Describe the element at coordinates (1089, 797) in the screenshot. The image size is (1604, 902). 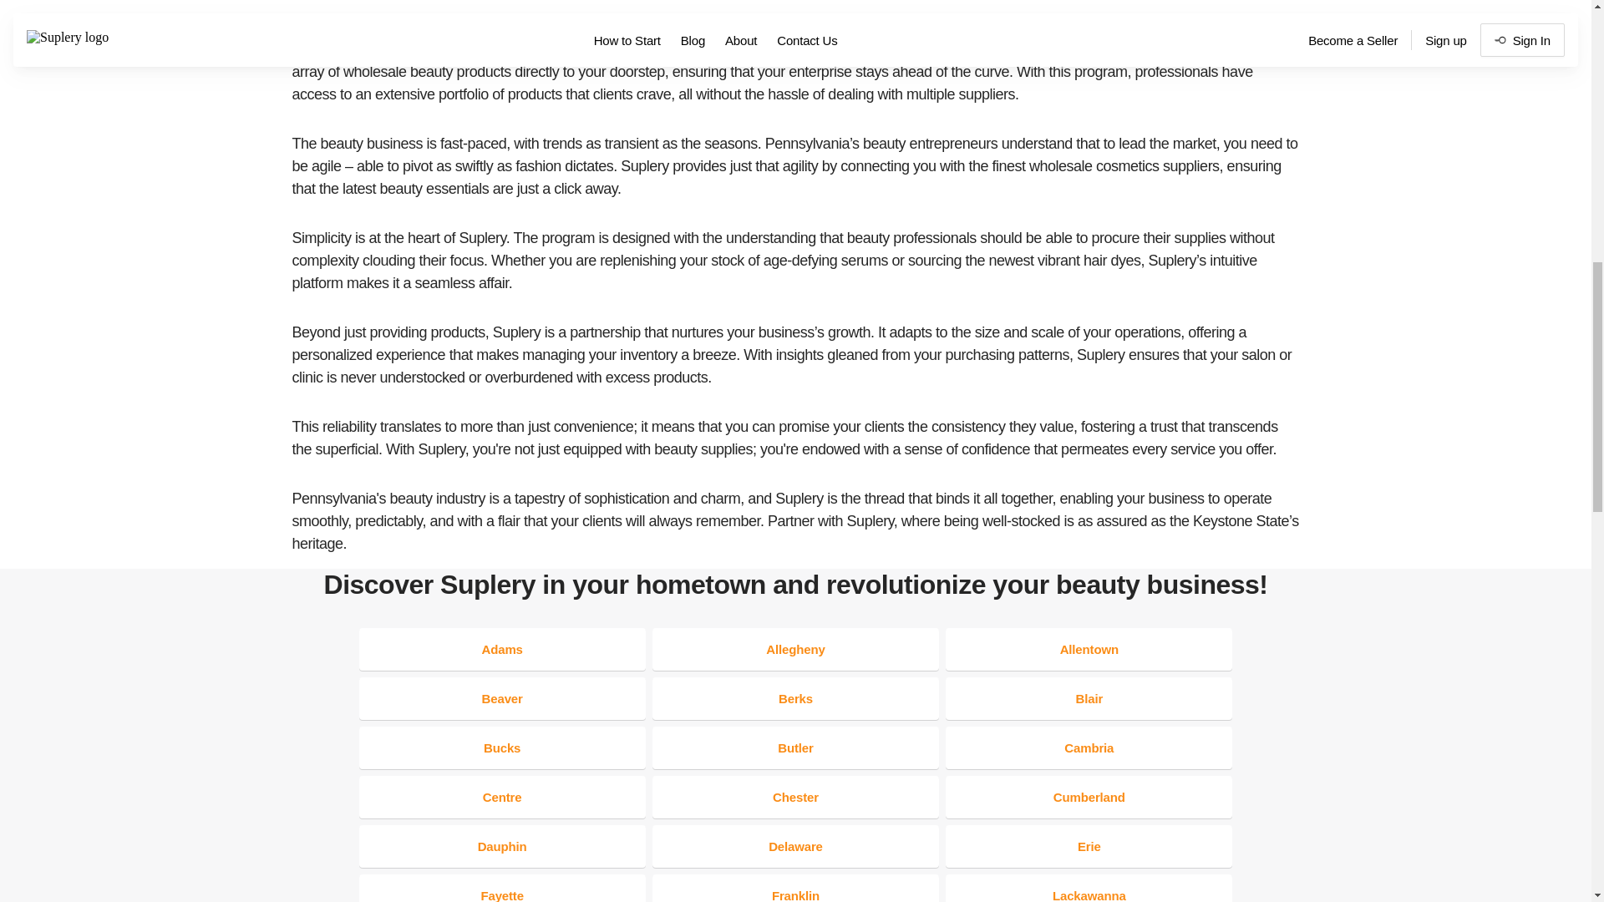
I see `Cumberland` at that location.